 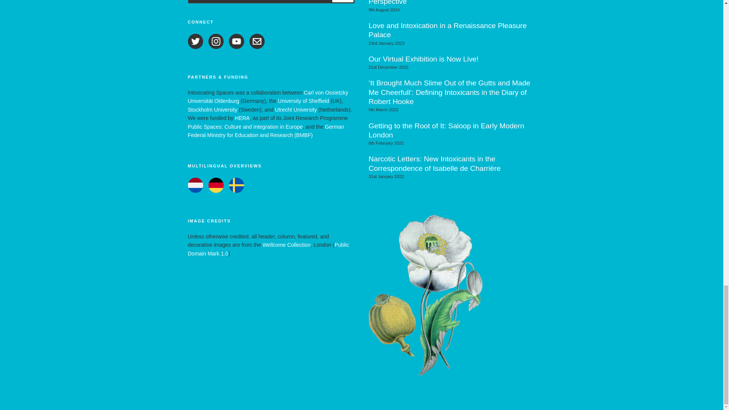 I want to click on HERA, so click(x=242, y=118).